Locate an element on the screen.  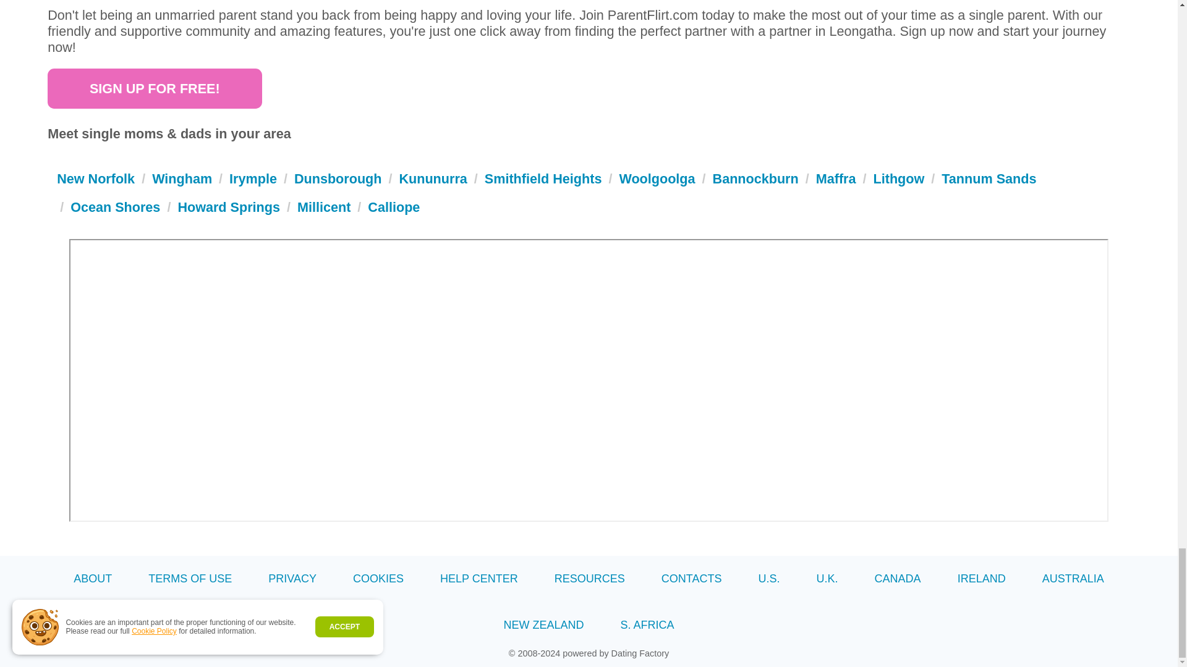
Calliope is located at coordinates (394, 206).